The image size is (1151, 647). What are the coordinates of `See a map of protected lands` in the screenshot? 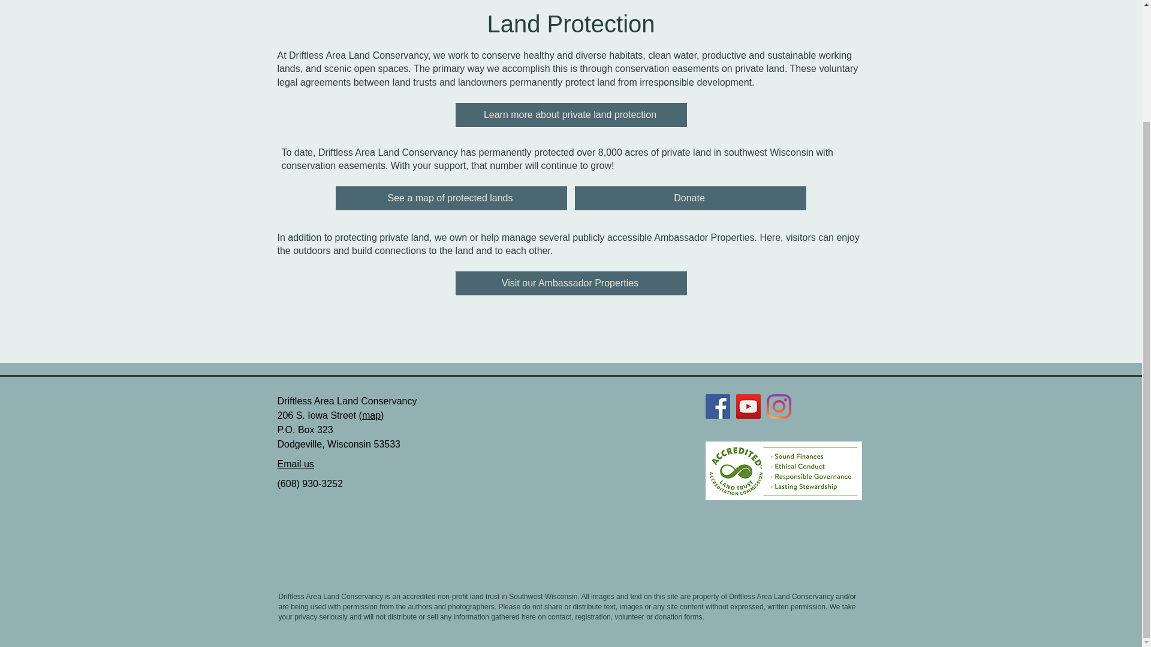 It's located at (451, 198).